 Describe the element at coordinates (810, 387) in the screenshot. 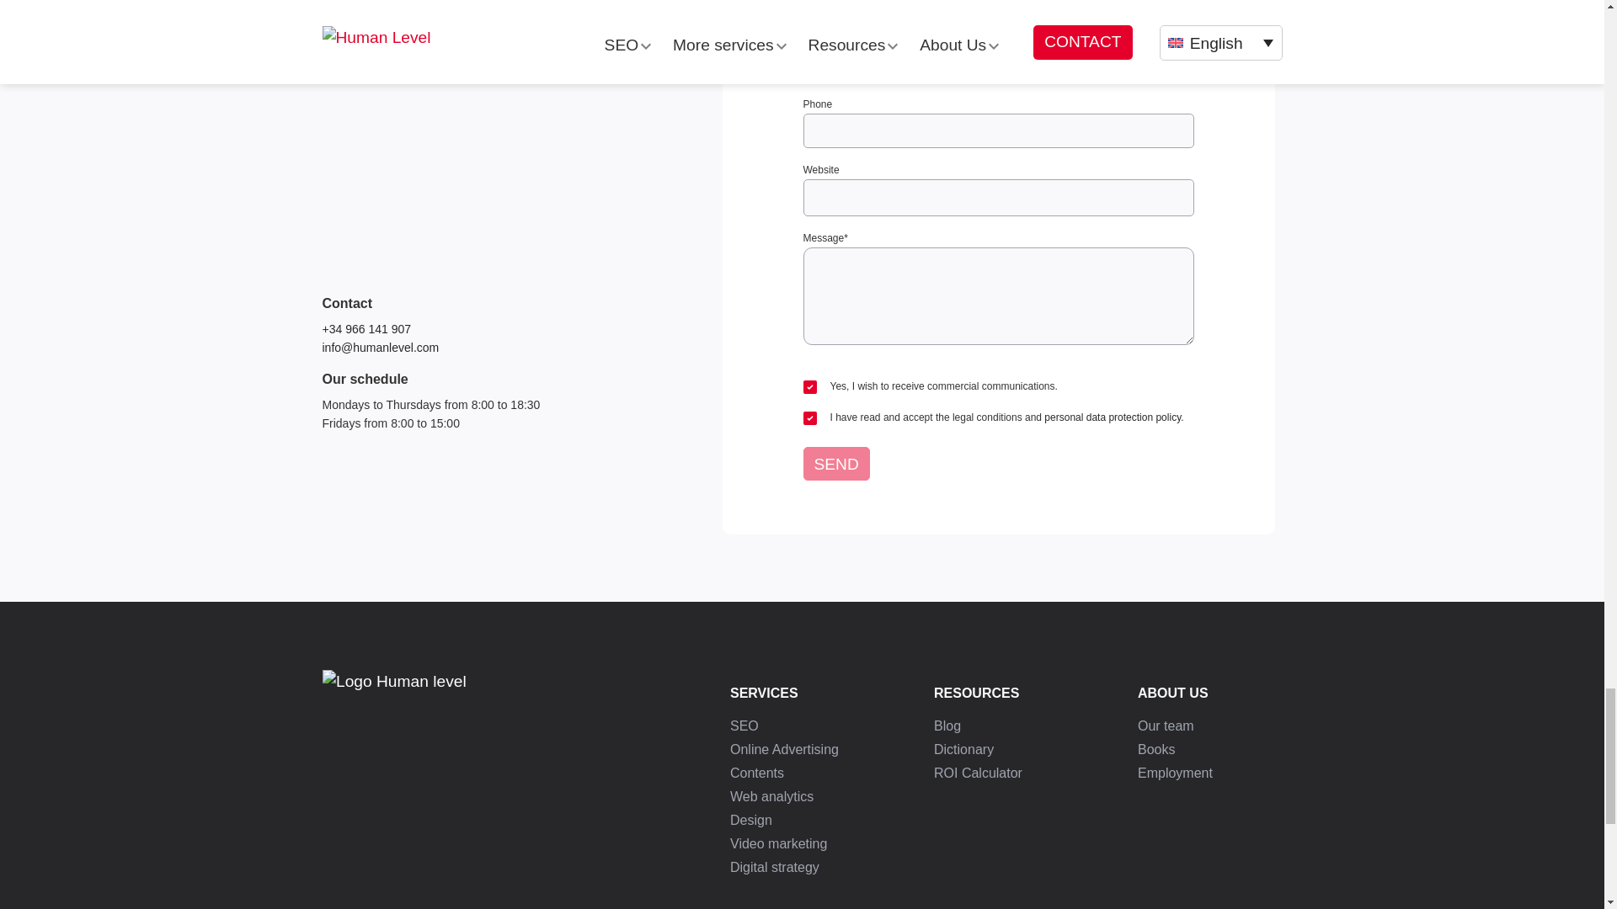

I see `acepta-newsletter` at that location.